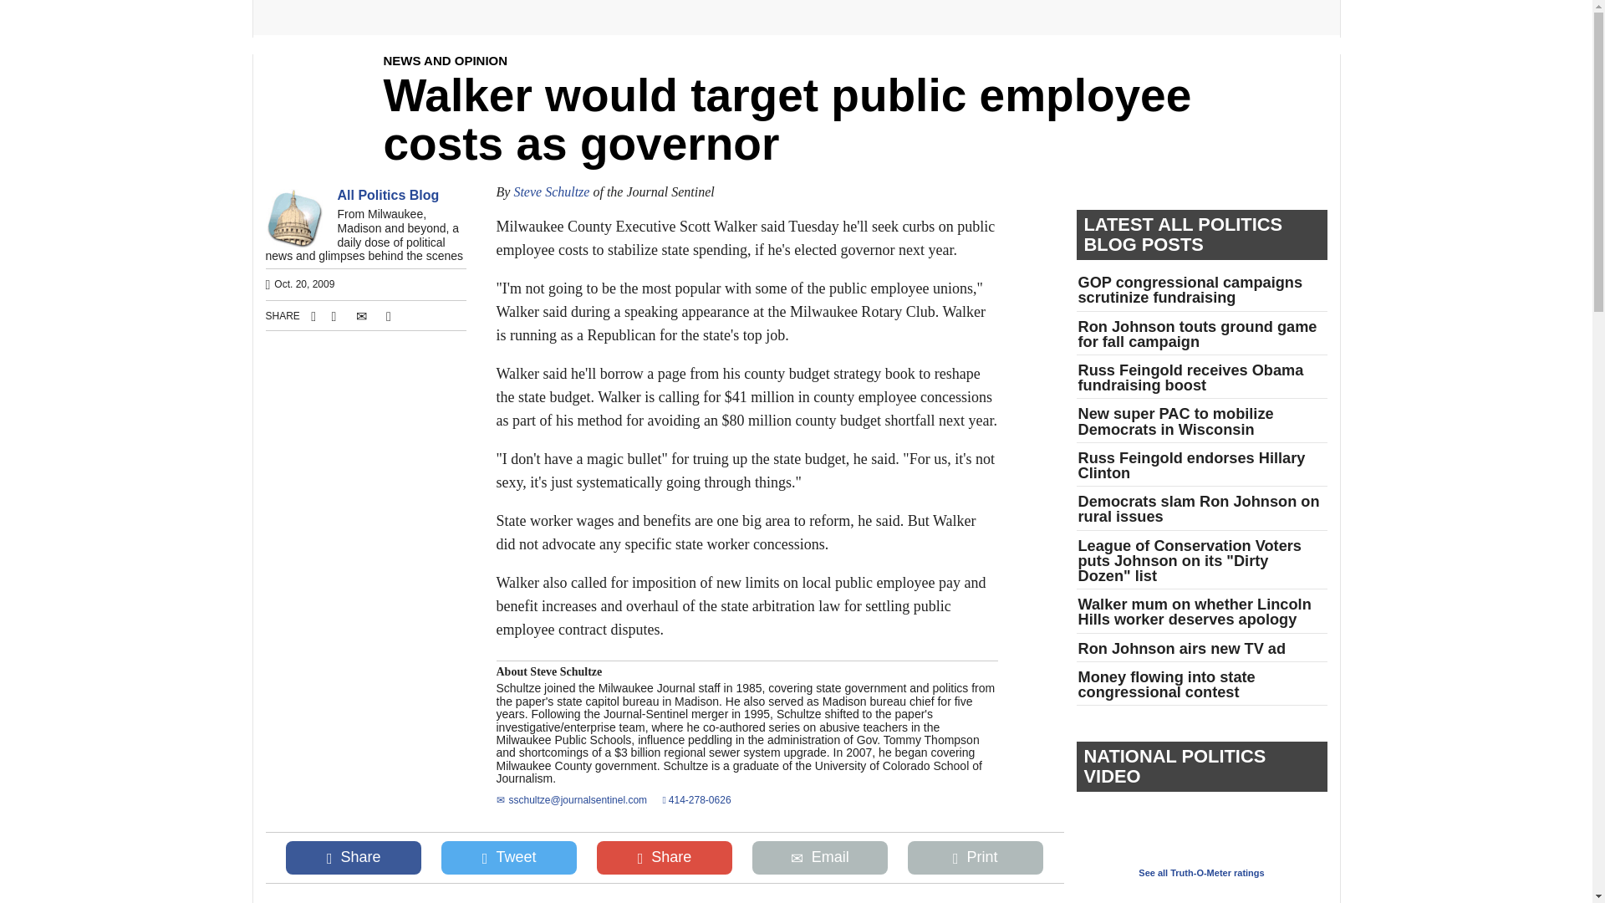  Describe the element at coordinates (821, 857) in the screenshot. I see `Share this via e-mail` at that location.